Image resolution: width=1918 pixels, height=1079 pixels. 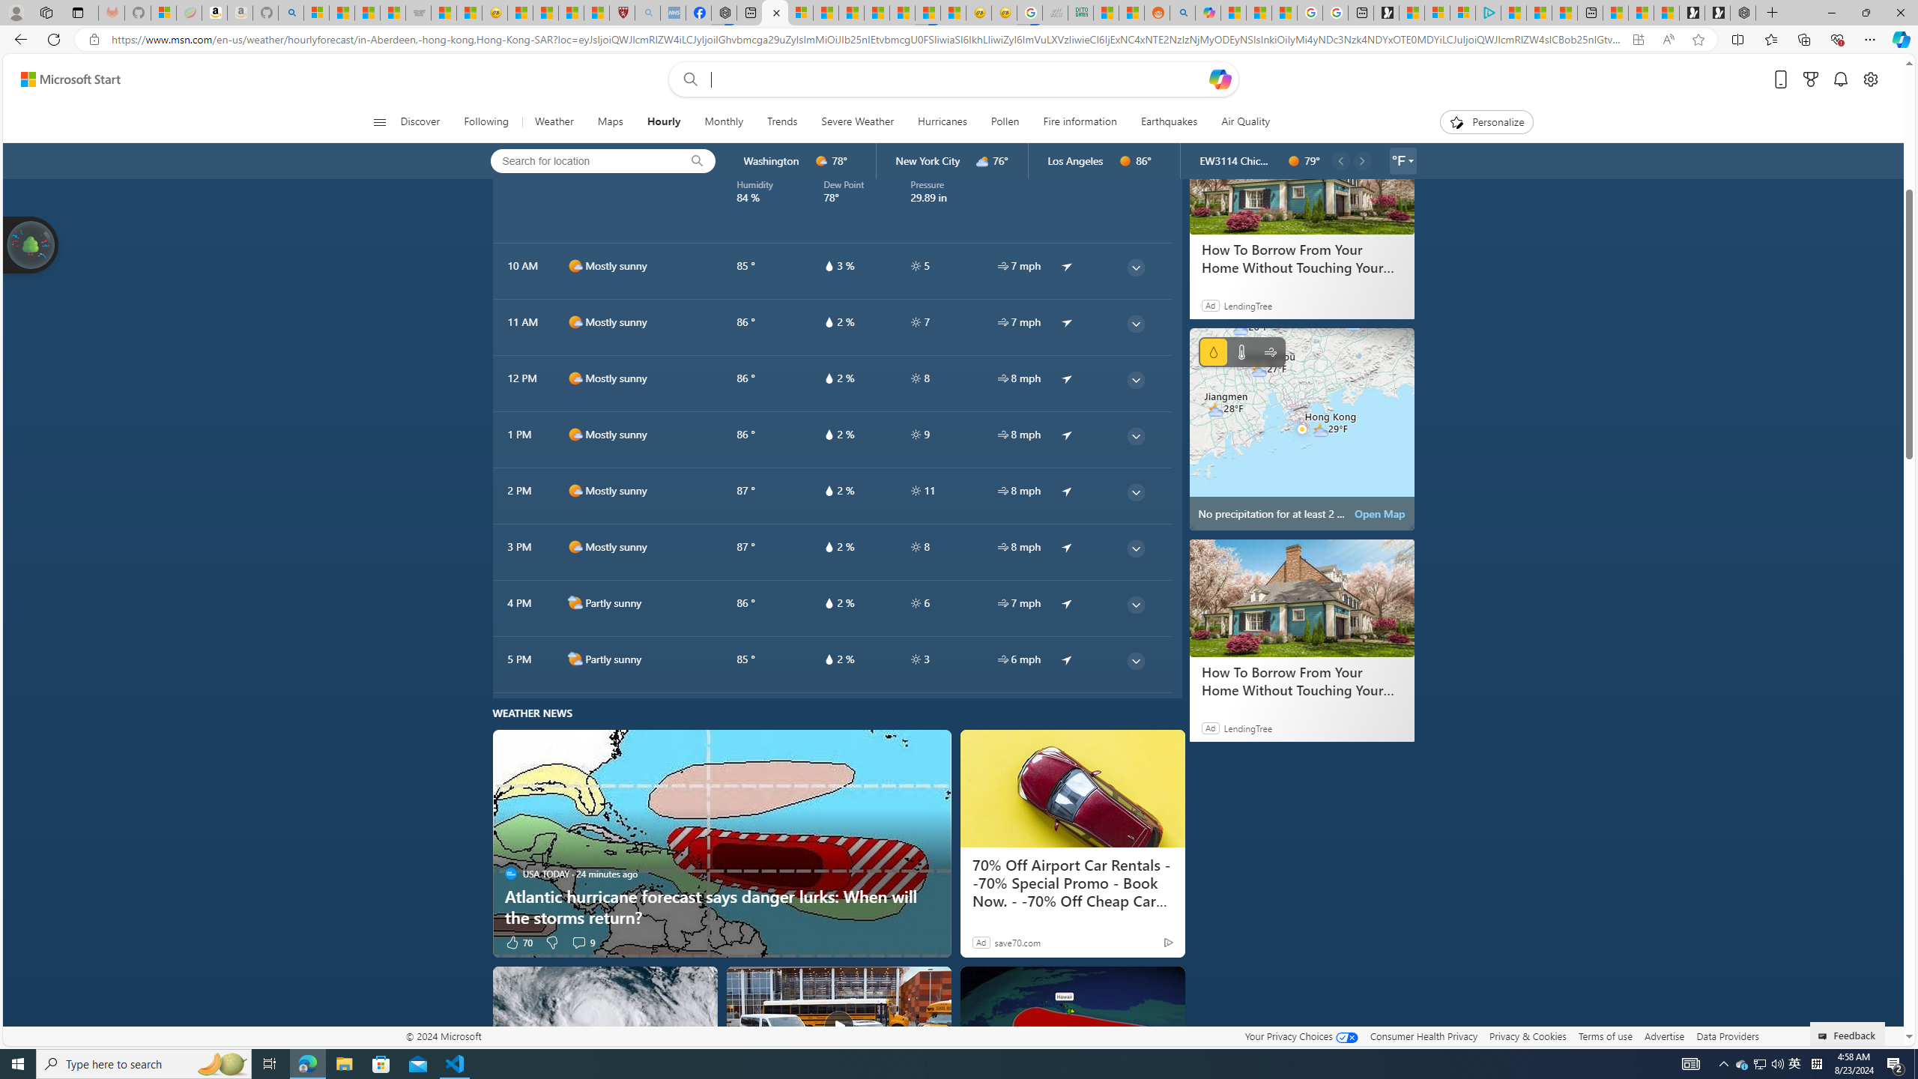 What do you see at coordinates (1247, 728) in the screenshot?
I see `LendingTree` at bounding box center [1247, 728].